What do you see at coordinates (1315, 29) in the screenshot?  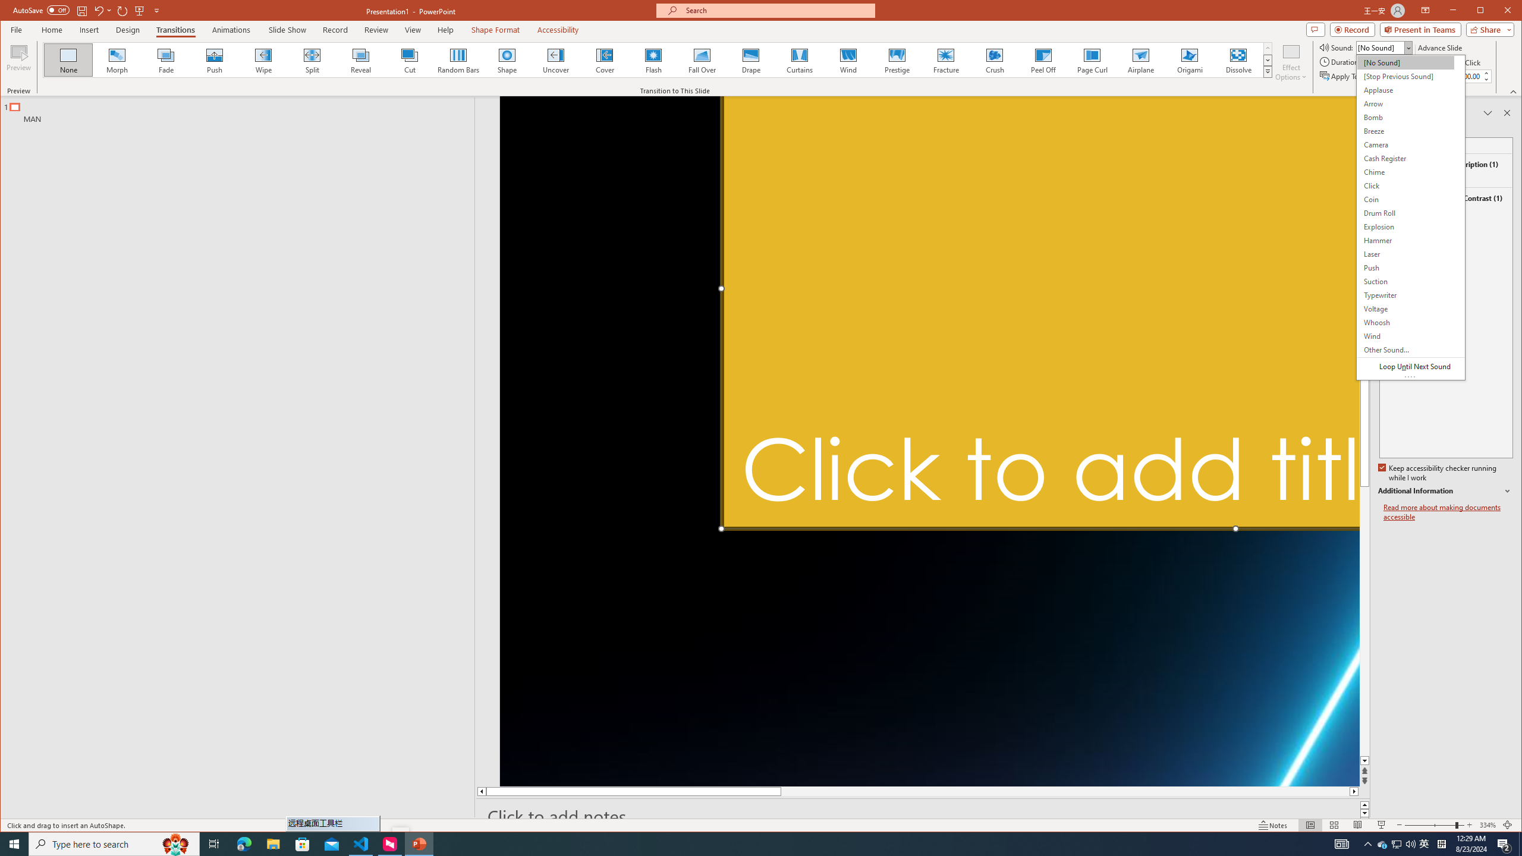 I see `Comments` at bounding box center [1315, 29].